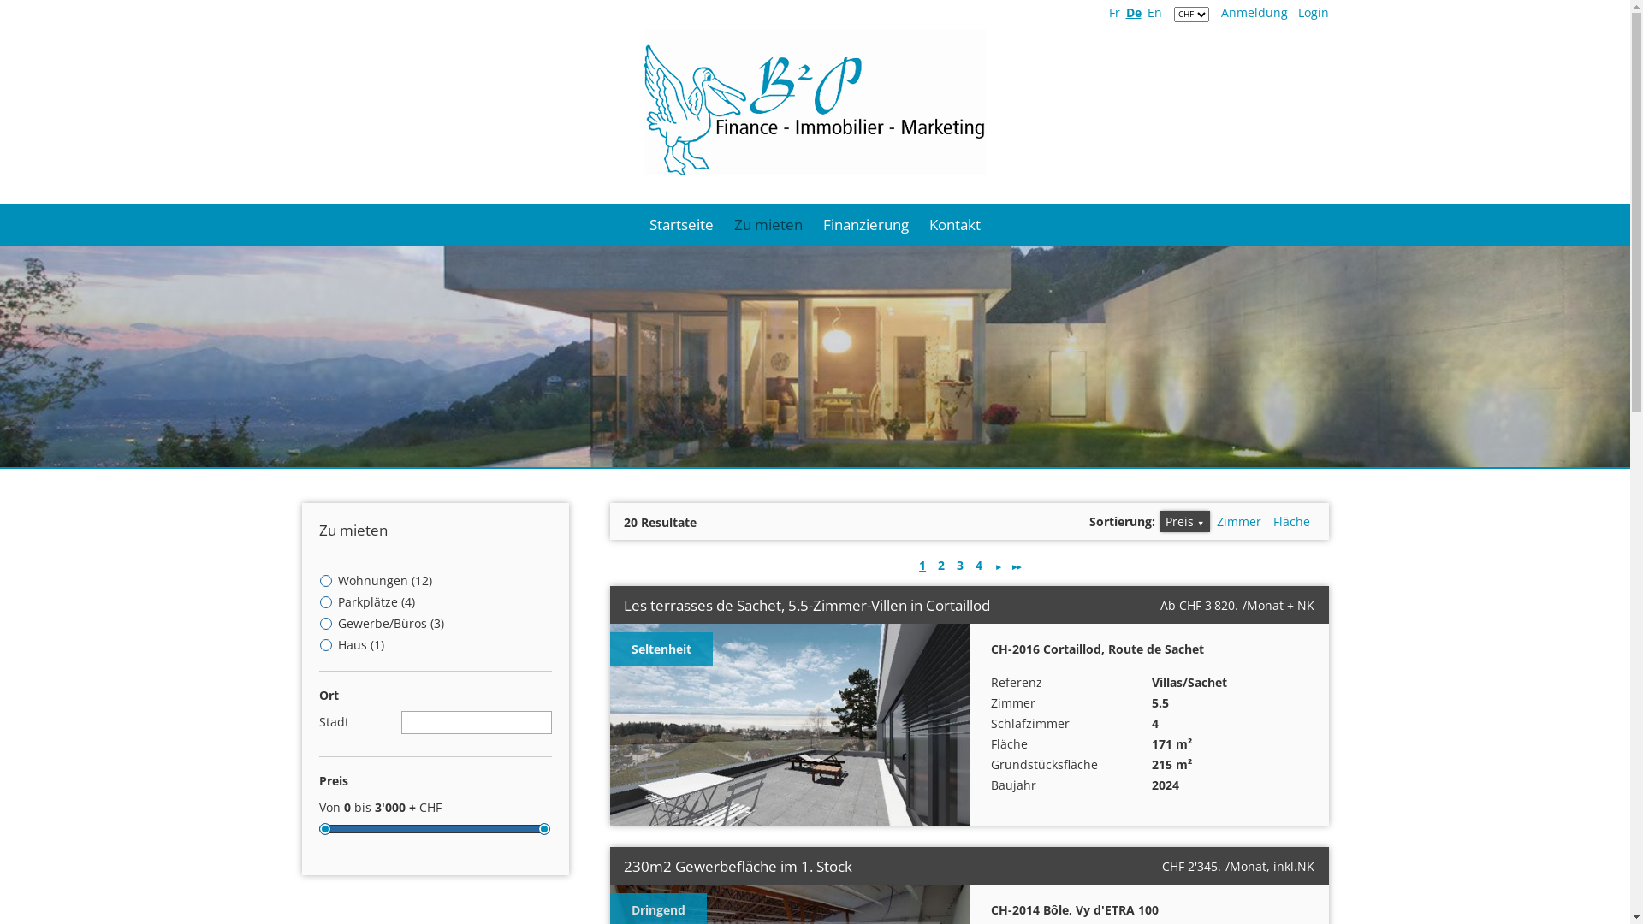 This screenshot has width=1643, height=924. What do you see at coordinates (681, 225) in the screenshot?
I see `Startseite` at bounding box center [681, 225].